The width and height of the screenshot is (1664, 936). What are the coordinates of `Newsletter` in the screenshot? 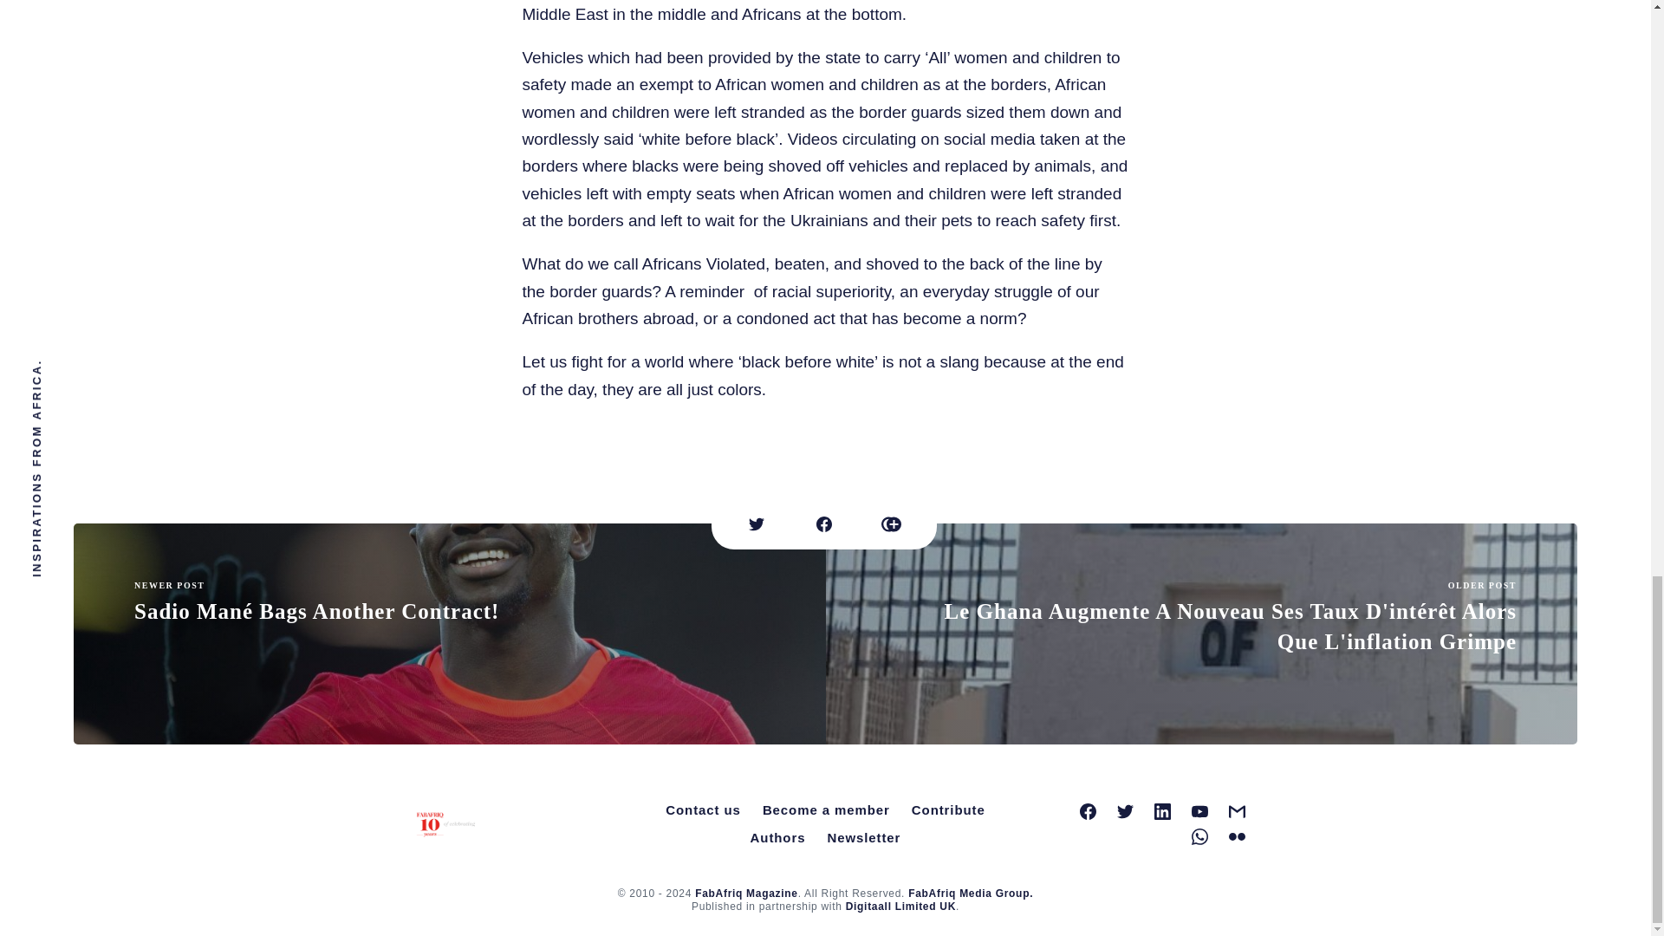 It's located at (863, 838).